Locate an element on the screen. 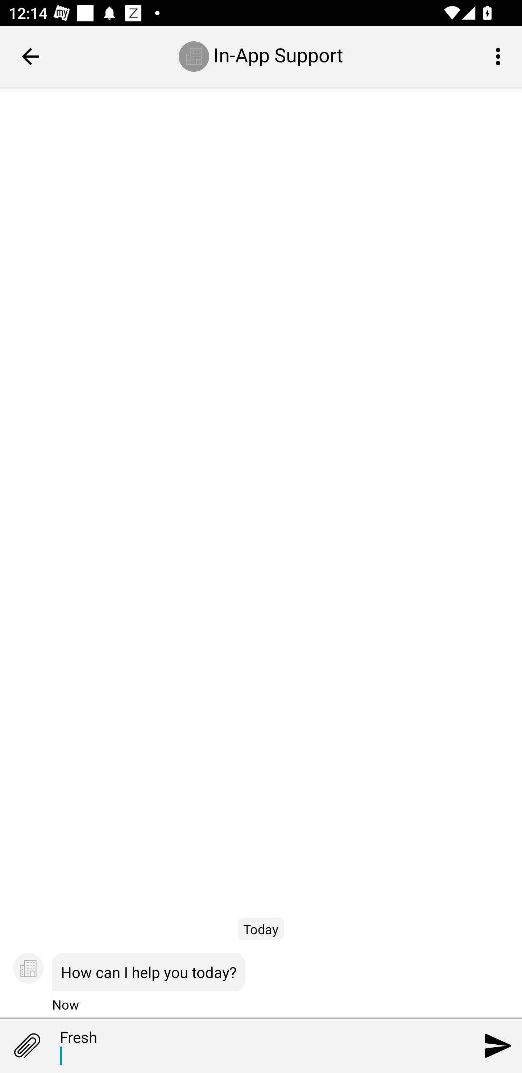 The height and width of the screenshot is (1073, 522). Attachment menu button collapsed is located at coordinates (27, 1045).